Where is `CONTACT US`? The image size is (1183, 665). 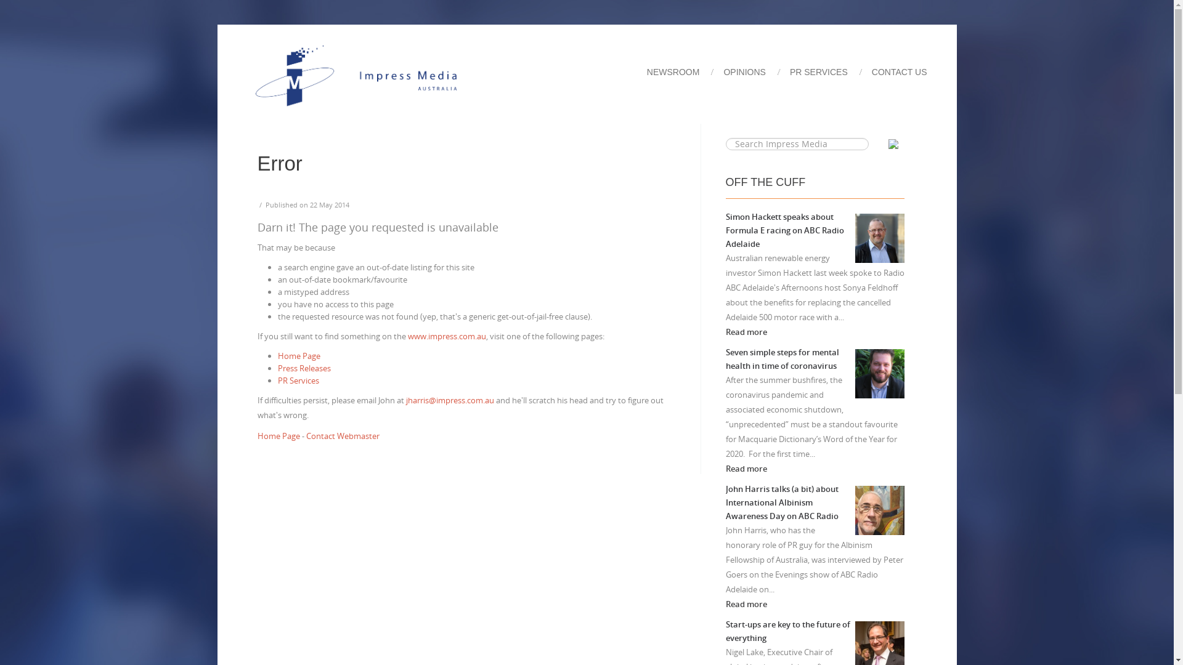 CONTACT US is located at coordinates (901, 72).